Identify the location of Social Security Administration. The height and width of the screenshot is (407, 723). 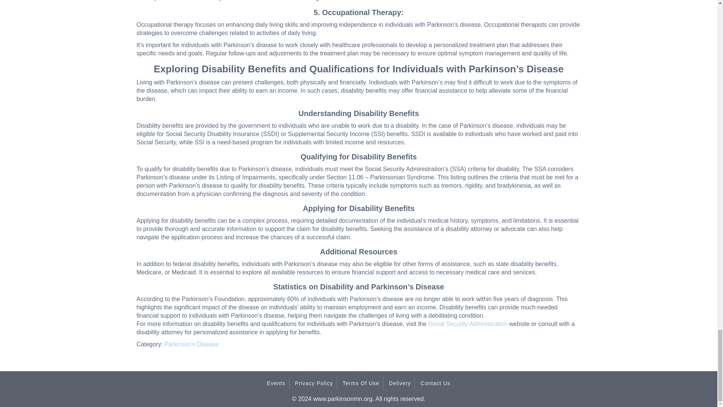
(468, 324).